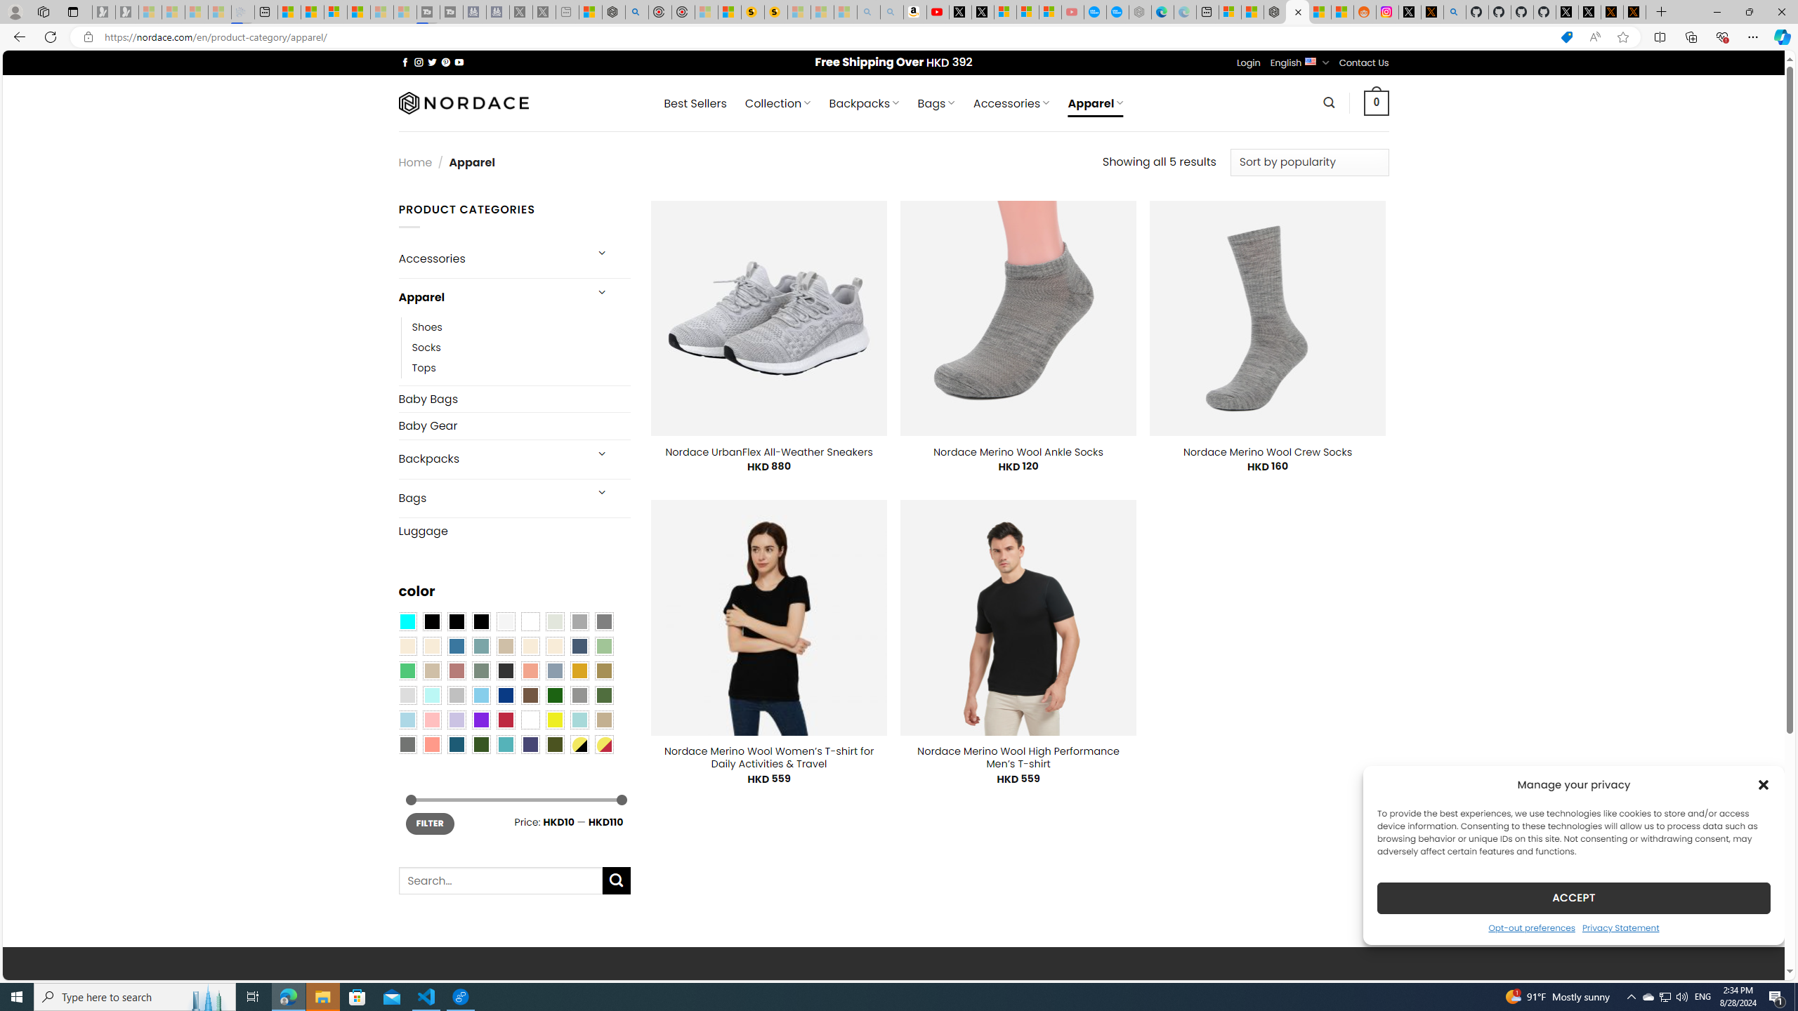 The height and width of the screenshot is (1011, 1798). What do you see at coordinates (505, 744) in the screenshot?
I see `Teal` at bounding box center [505, 744].